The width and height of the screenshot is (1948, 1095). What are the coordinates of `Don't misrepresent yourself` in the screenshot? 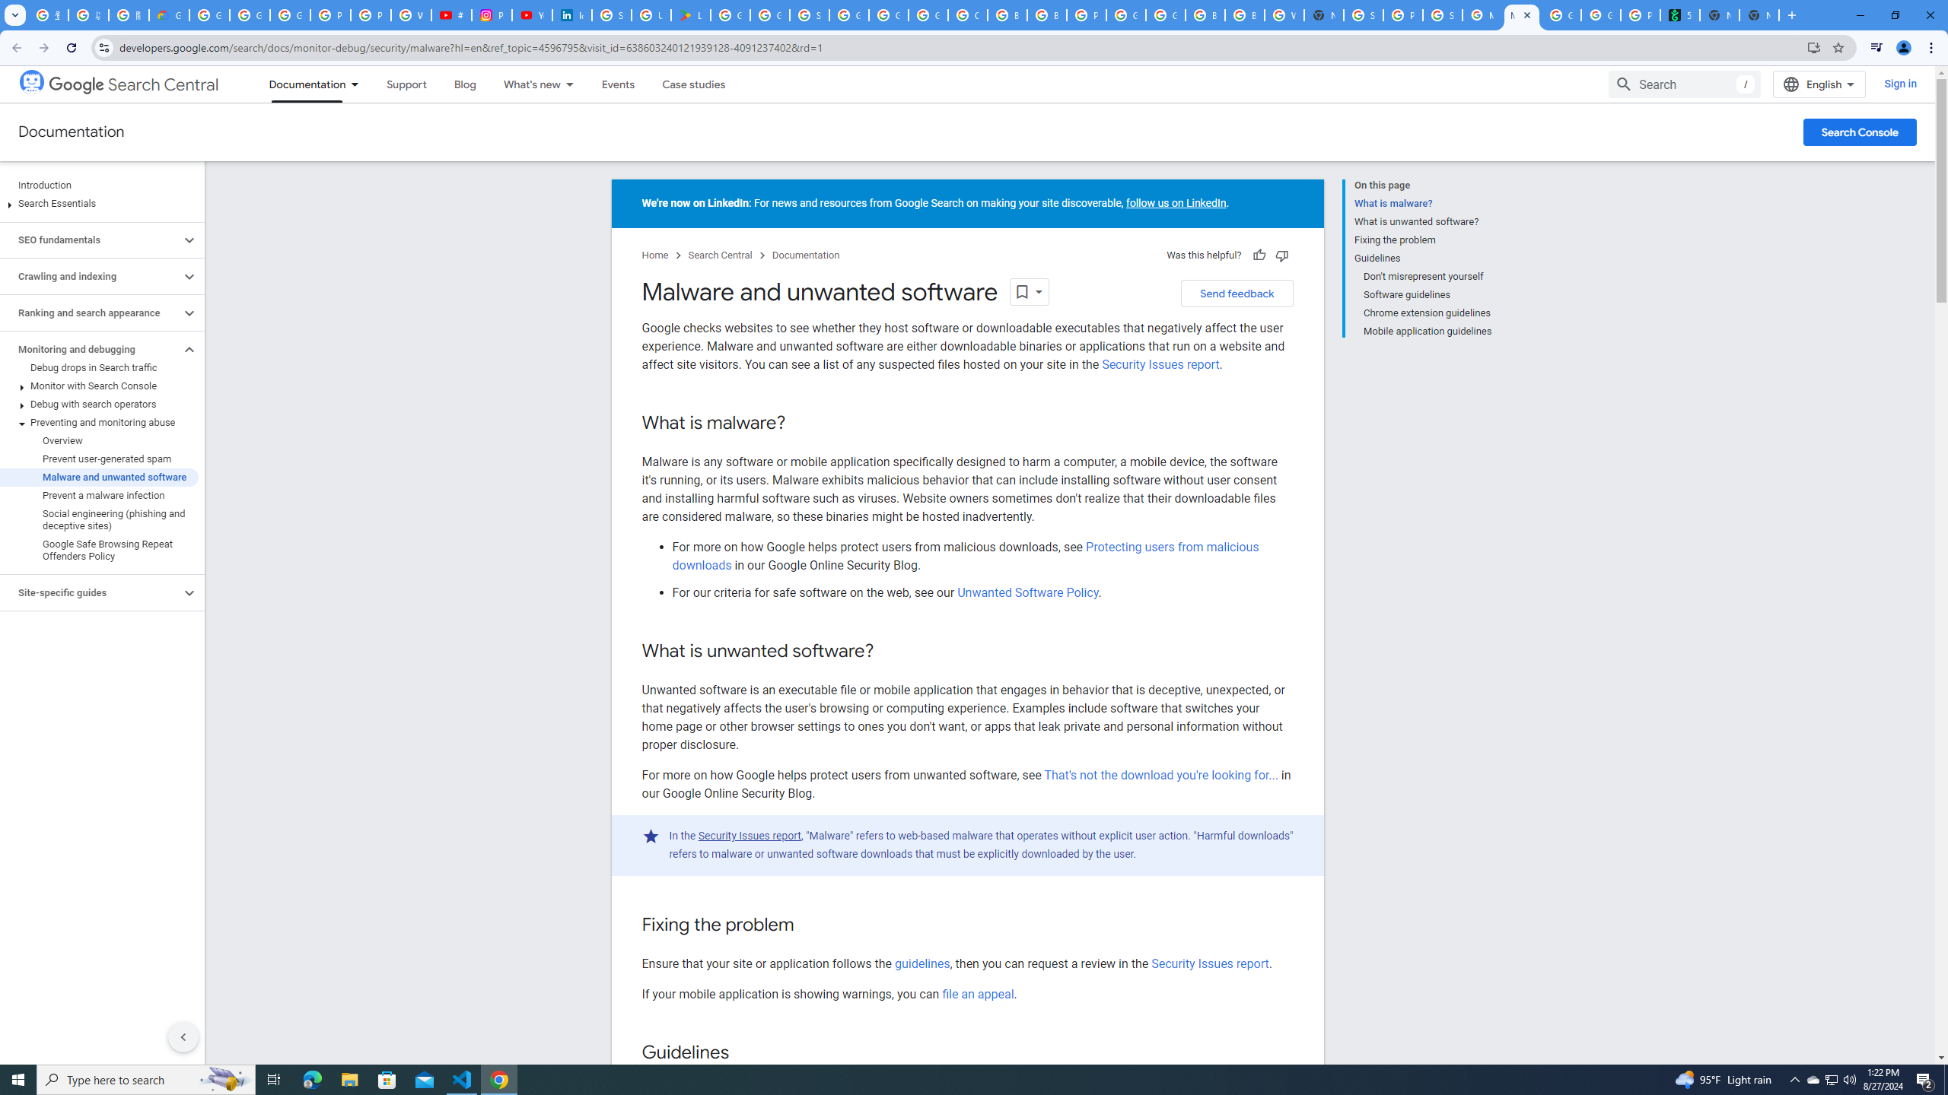 It's located at (1428, 276).